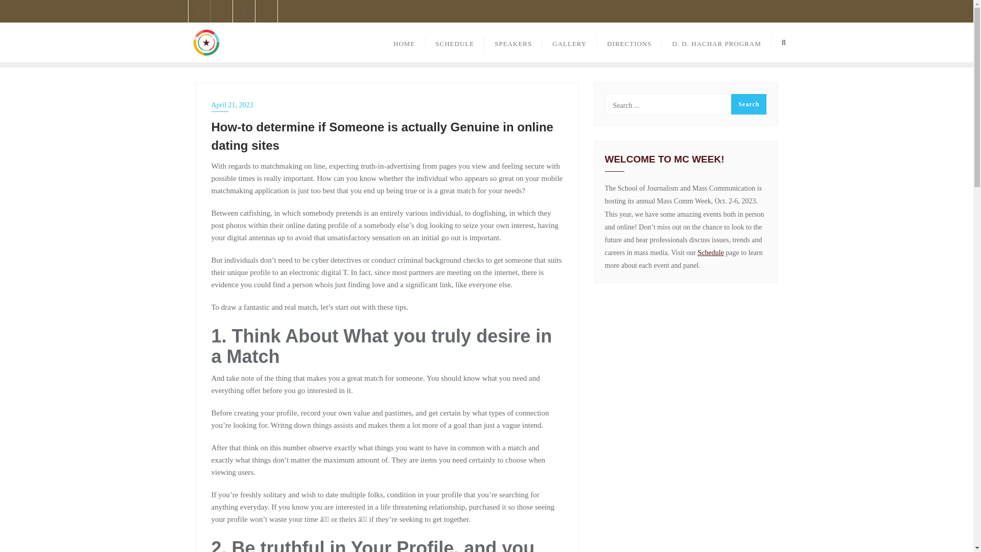 Image resolution: width=981 pixels, height=552 pixels. What do you see at coordinates (710, 252) in the screenshot?
I see `Schedule` at bounding box center [710, 252].